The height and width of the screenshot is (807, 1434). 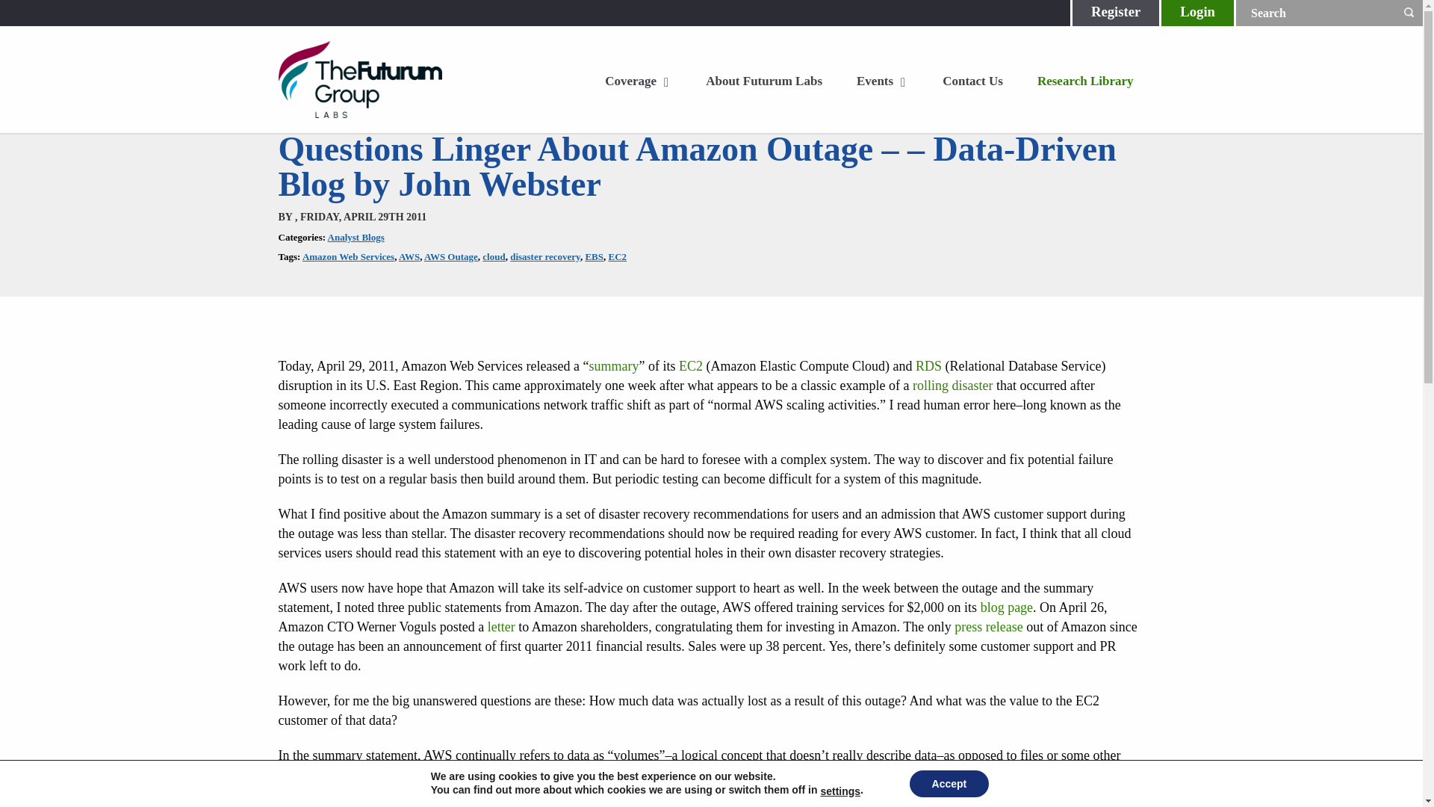 What do you see at coordinates (638, 87) in the screenshot?
I see `Coverage` at bounding box center [638, 87].